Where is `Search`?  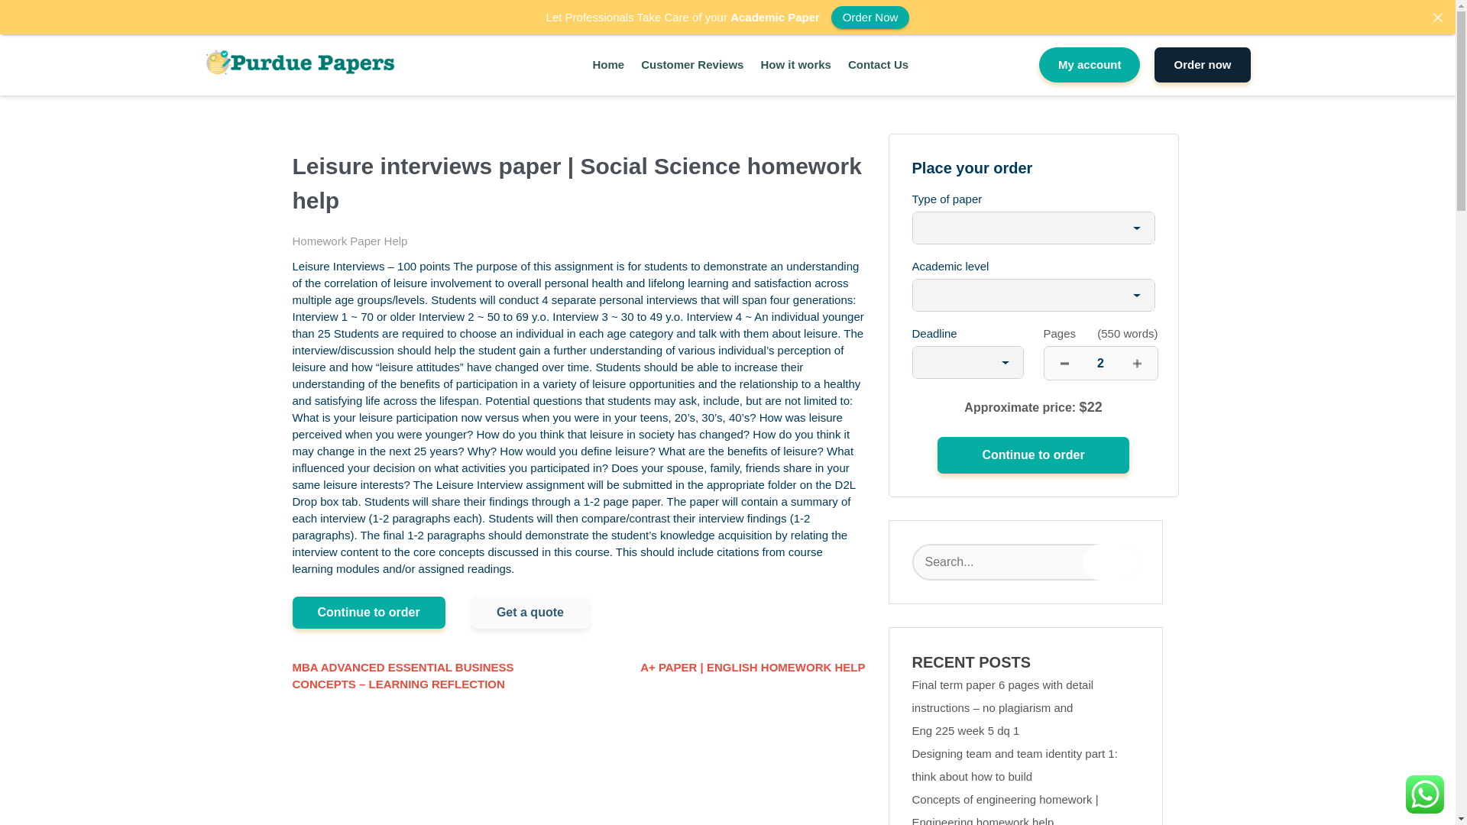 Search is located at coordinates (1111, 562).